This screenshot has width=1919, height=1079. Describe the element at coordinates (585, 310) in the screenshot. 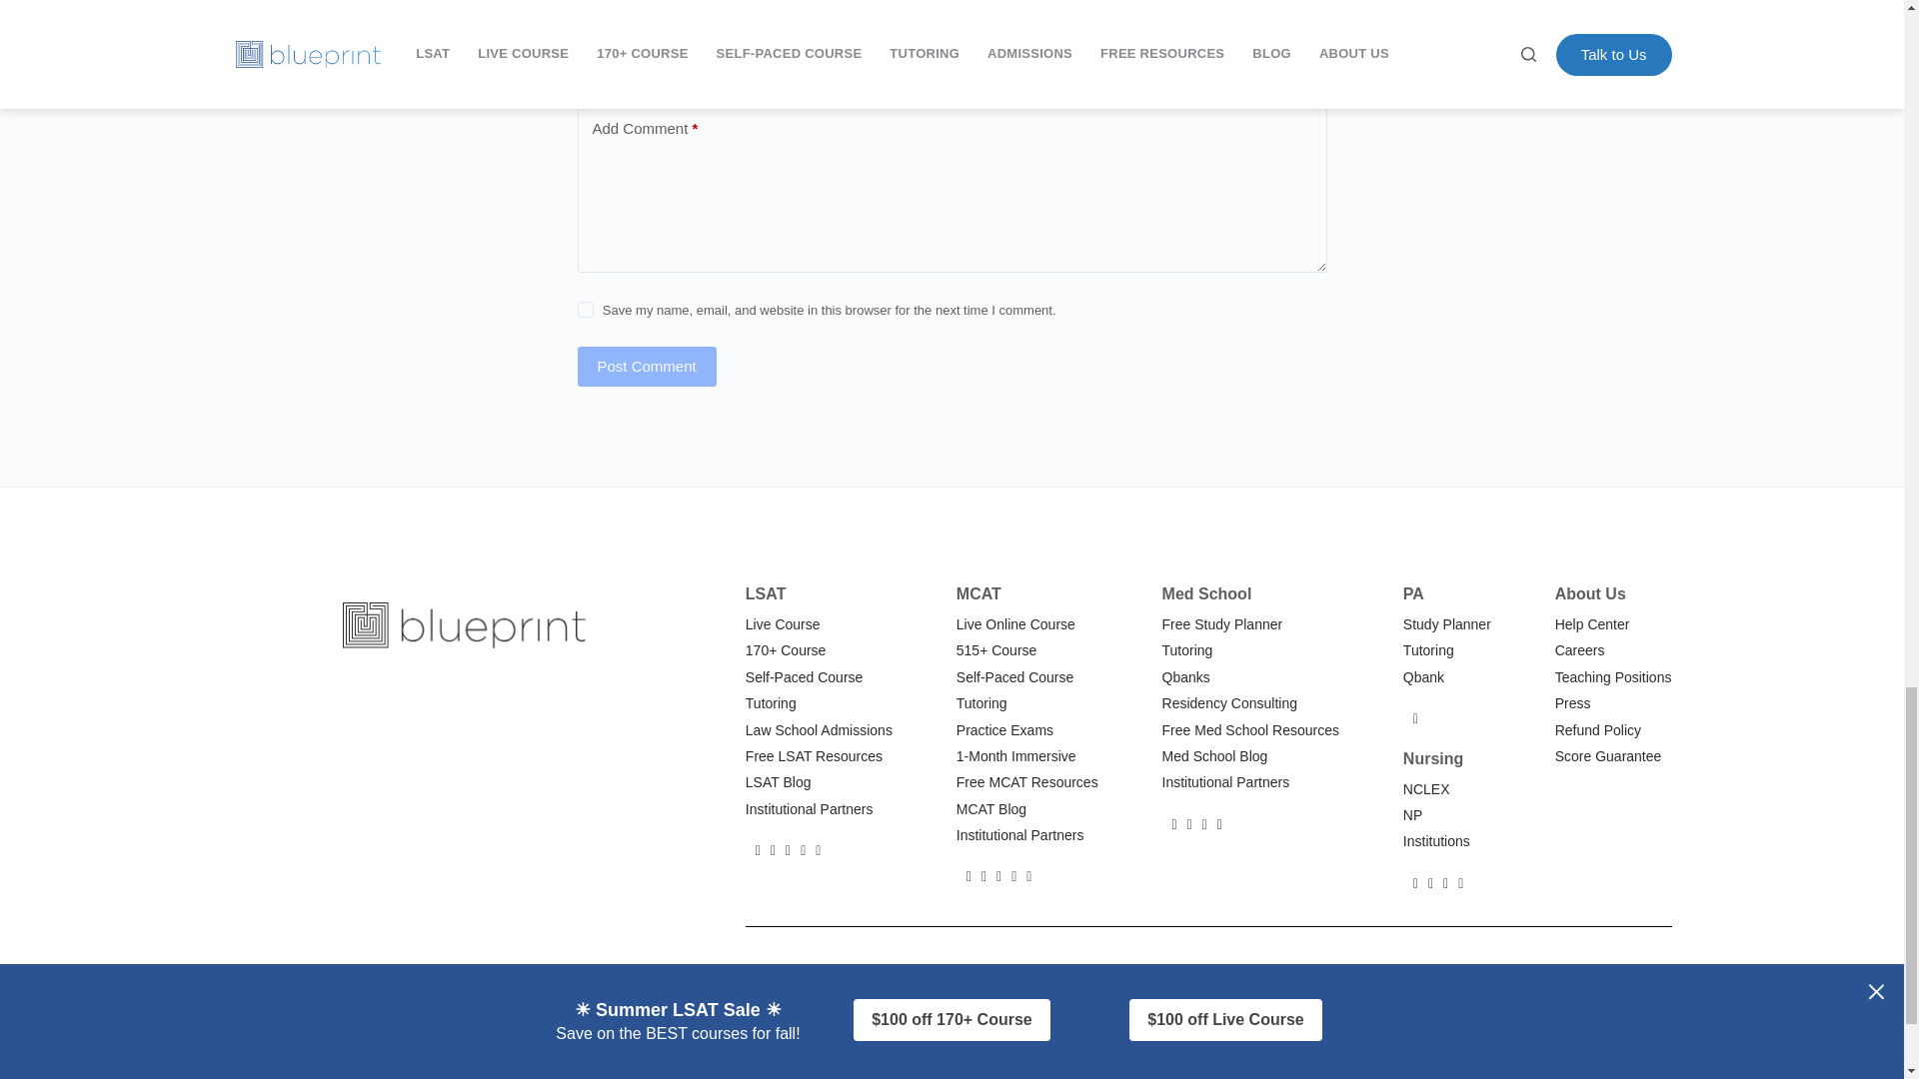

I see `yes` at that location.